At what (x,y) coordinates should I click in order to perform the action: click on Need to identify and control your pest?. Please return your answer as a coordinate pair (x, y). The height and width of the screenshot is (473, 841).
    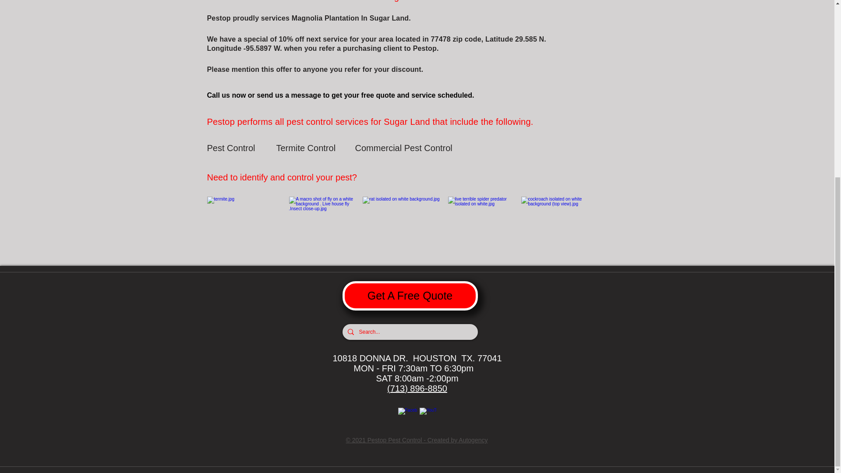
    Looking at the image, I should click on (286, 177).